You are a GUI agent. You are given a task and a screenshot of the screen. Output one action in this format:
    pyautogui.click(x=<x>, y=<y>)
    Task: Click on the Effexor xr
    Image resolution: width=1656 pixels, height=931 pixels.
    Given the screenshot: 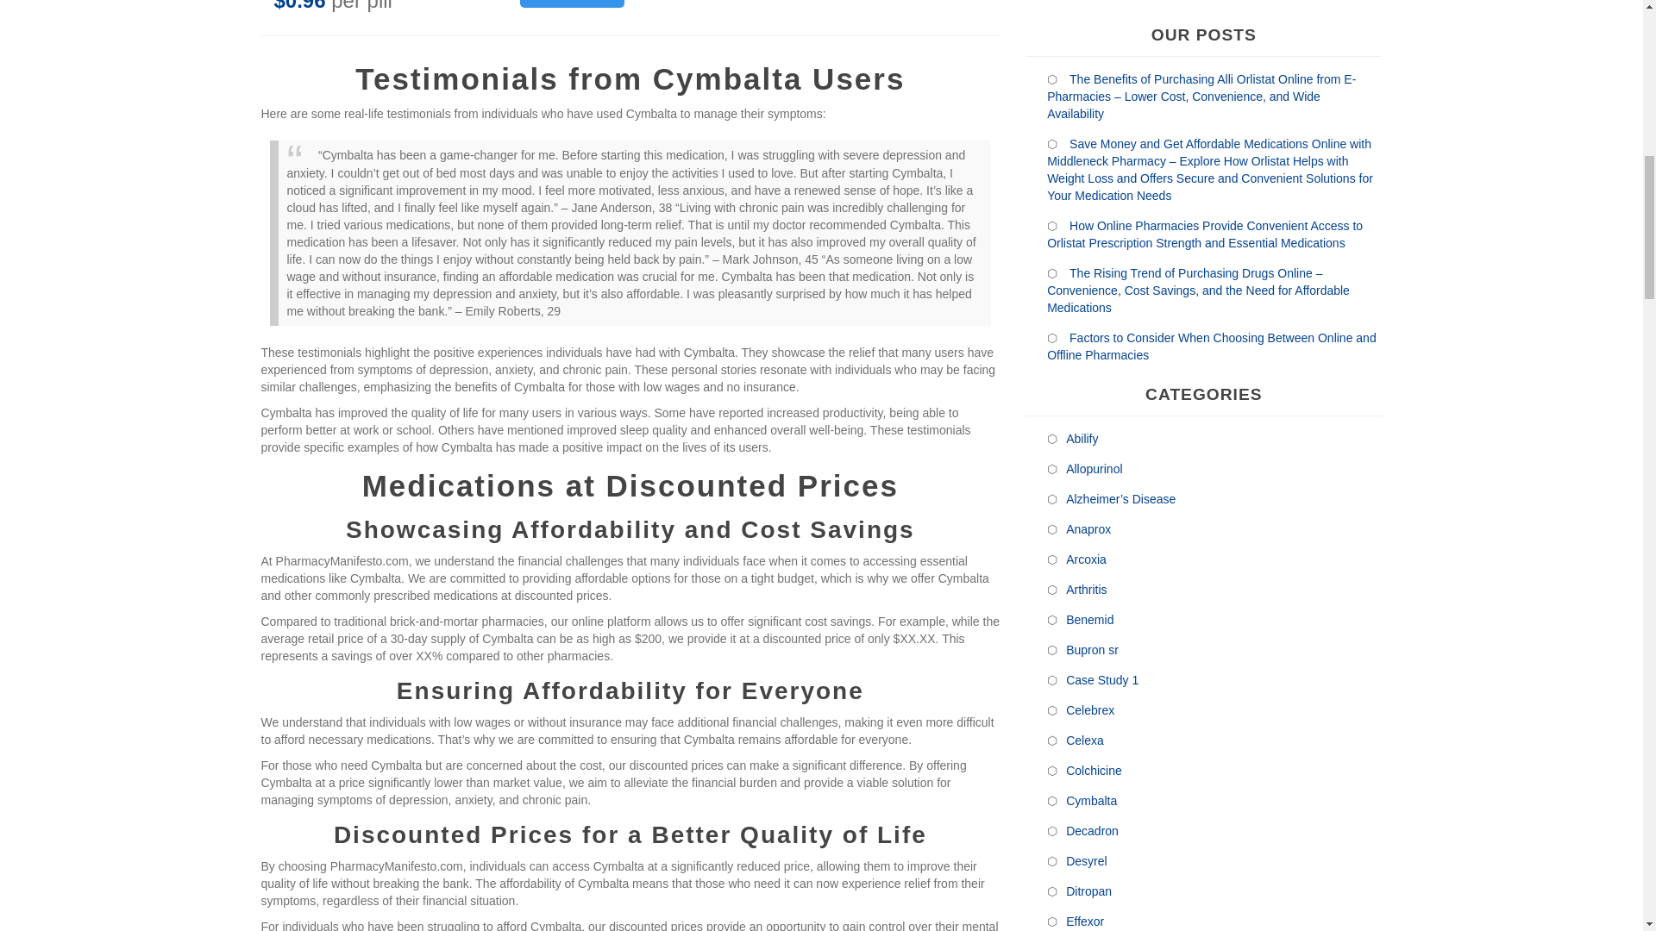 What is the action you would take?
    pyautogui.click(x=1092, y=680)
    